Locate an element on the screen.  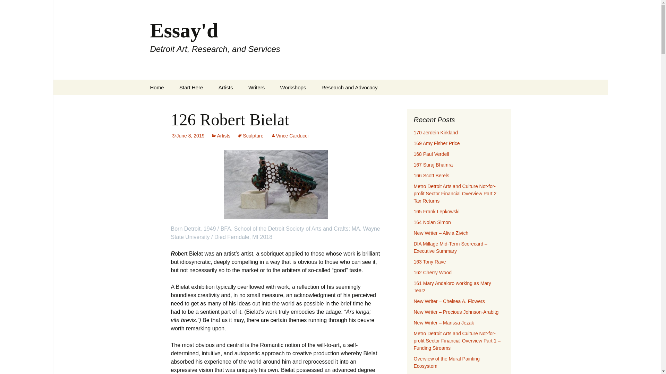
Upcoming Workshops is located at coordinates (350, 87).